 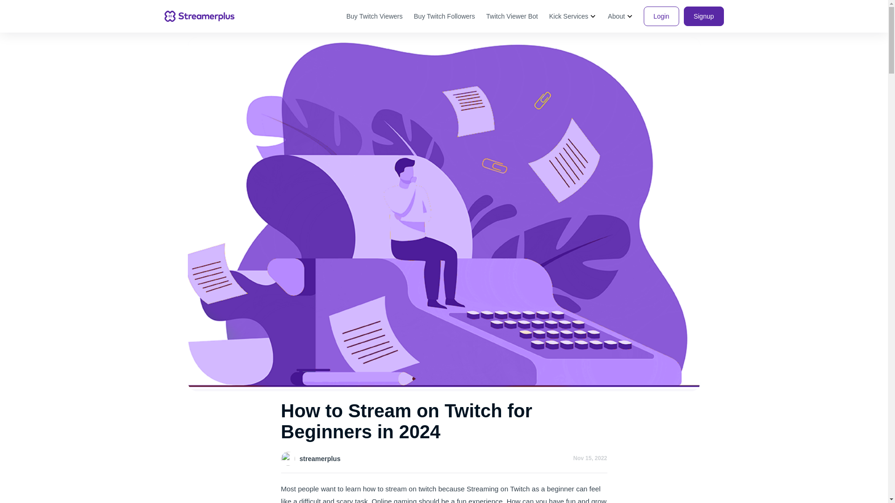 I want to click on Buy Twitch Followers, so click(x=444, y=16).